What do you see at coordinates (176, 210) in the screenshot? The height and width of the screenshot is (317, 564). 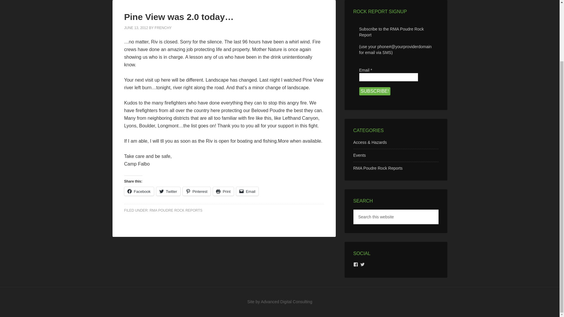 I see `RMA POUDRE ROCK REPORTS` at bounding box center [176, 210].